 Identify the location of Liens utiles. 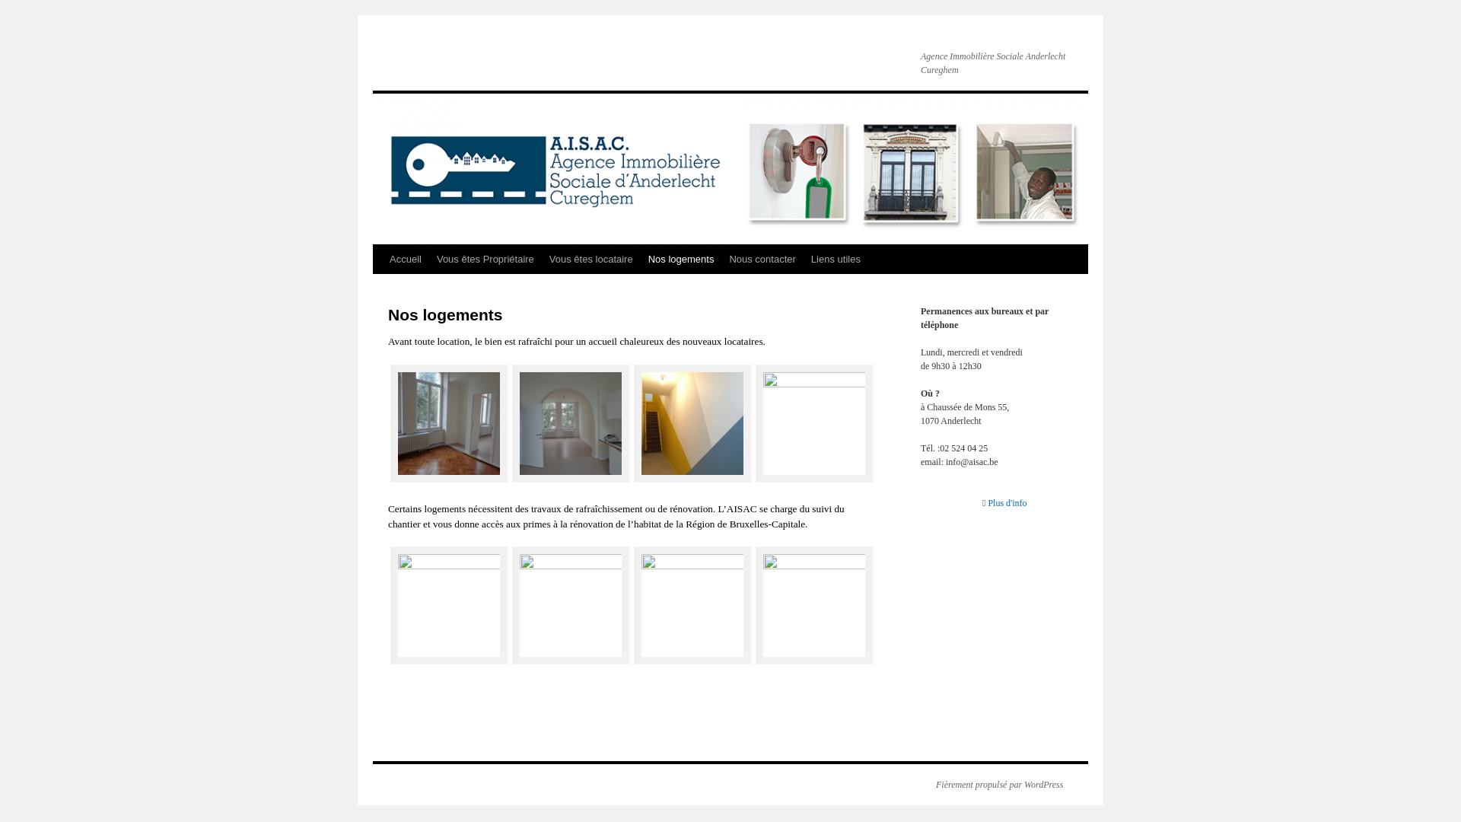
(836, 260).